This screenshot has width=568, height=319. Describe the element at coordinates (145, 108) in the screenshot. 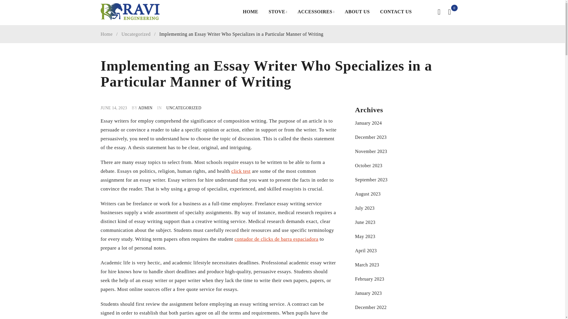

I see `ADMIN` at that location.